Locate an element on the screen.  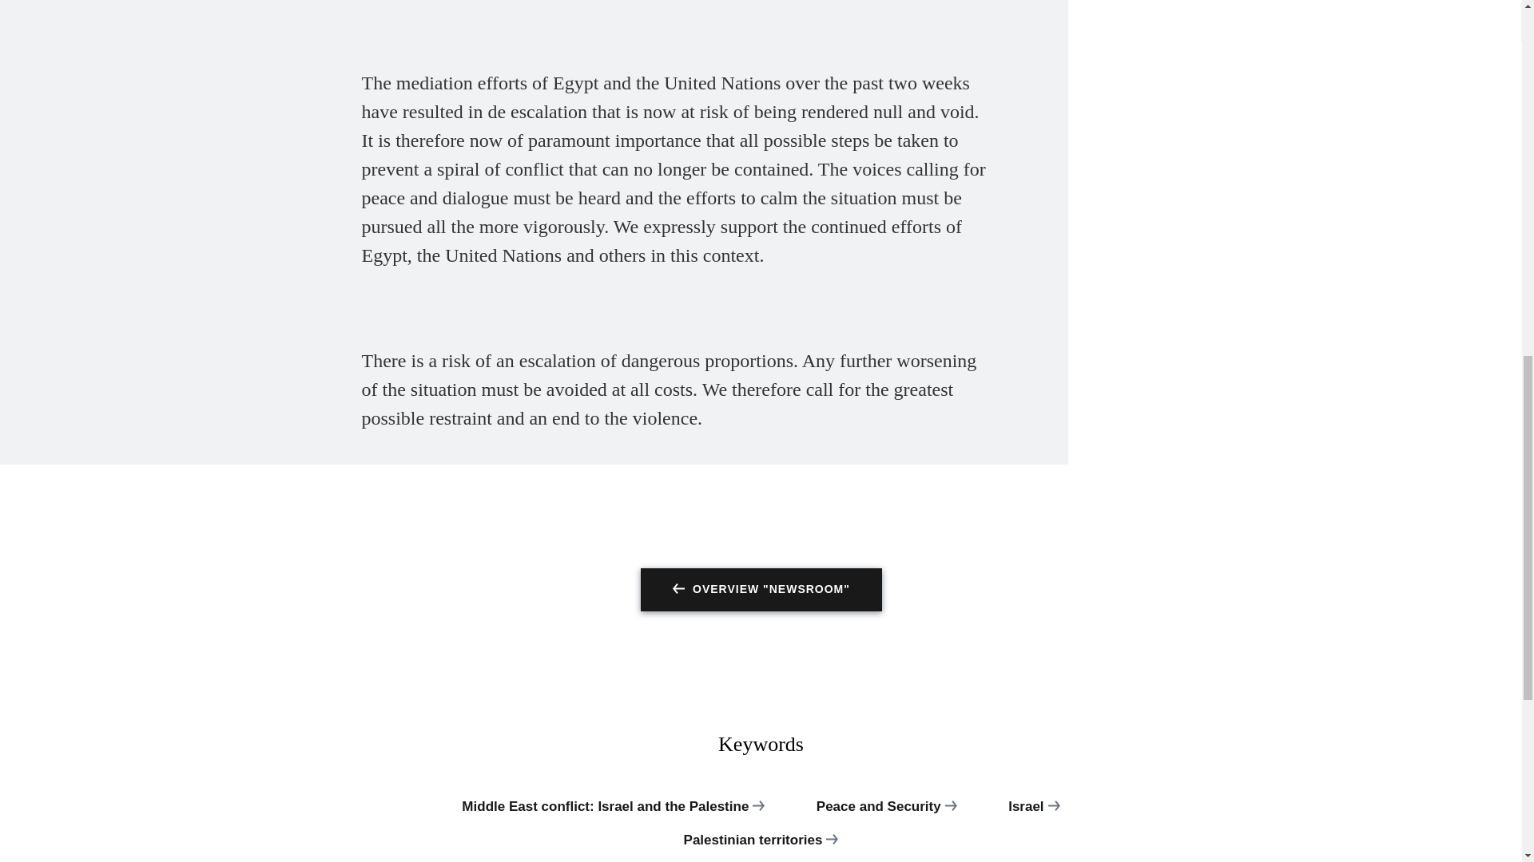
Overview Newsroom is located at coordinates (761, 589).